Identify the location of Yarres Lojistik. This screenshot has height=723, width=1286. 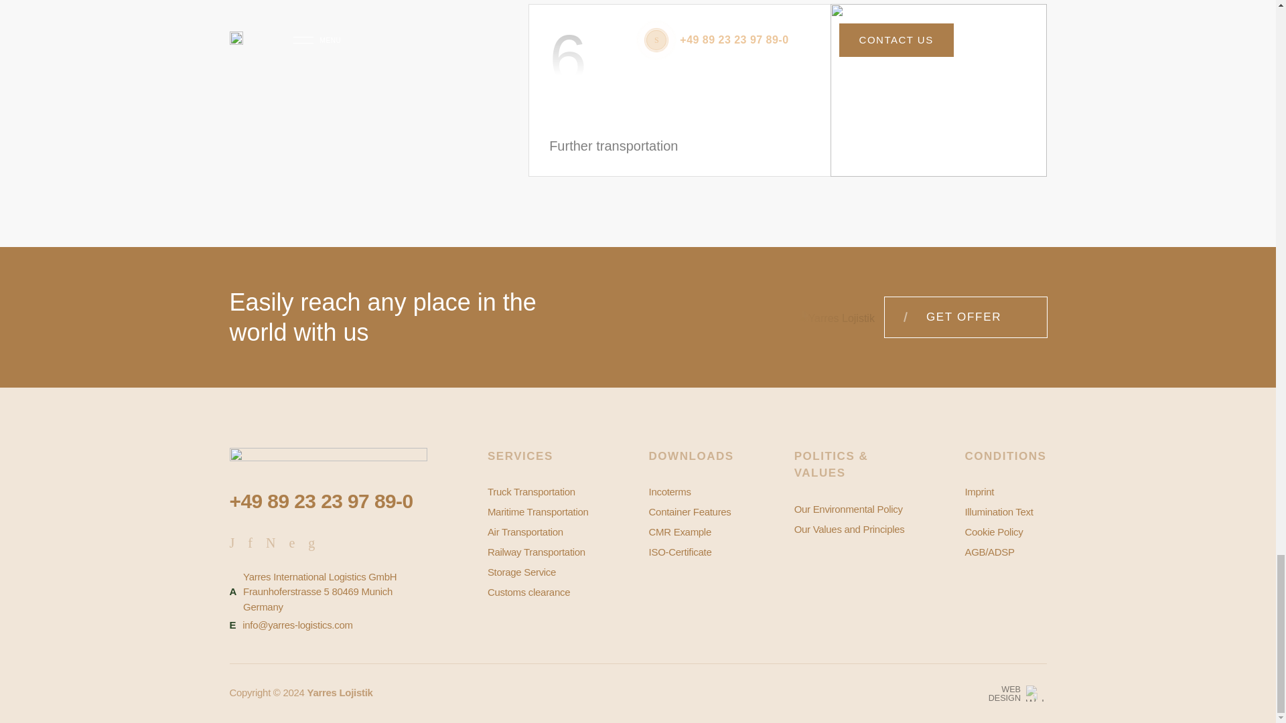
(239, 319).